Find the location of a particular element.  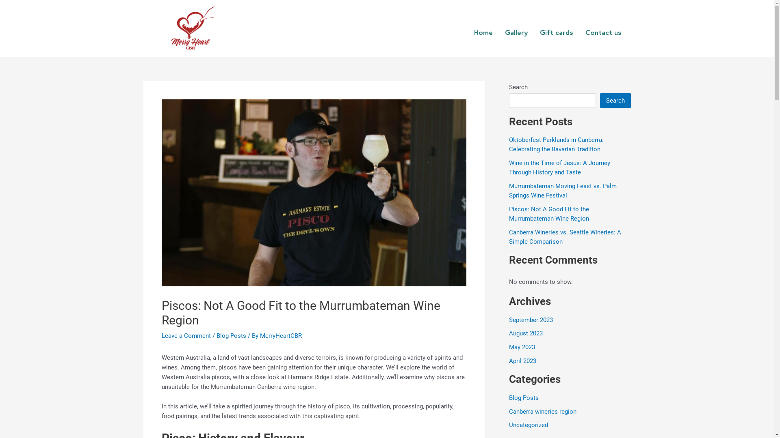

Home is located at coordinates (483, 32).